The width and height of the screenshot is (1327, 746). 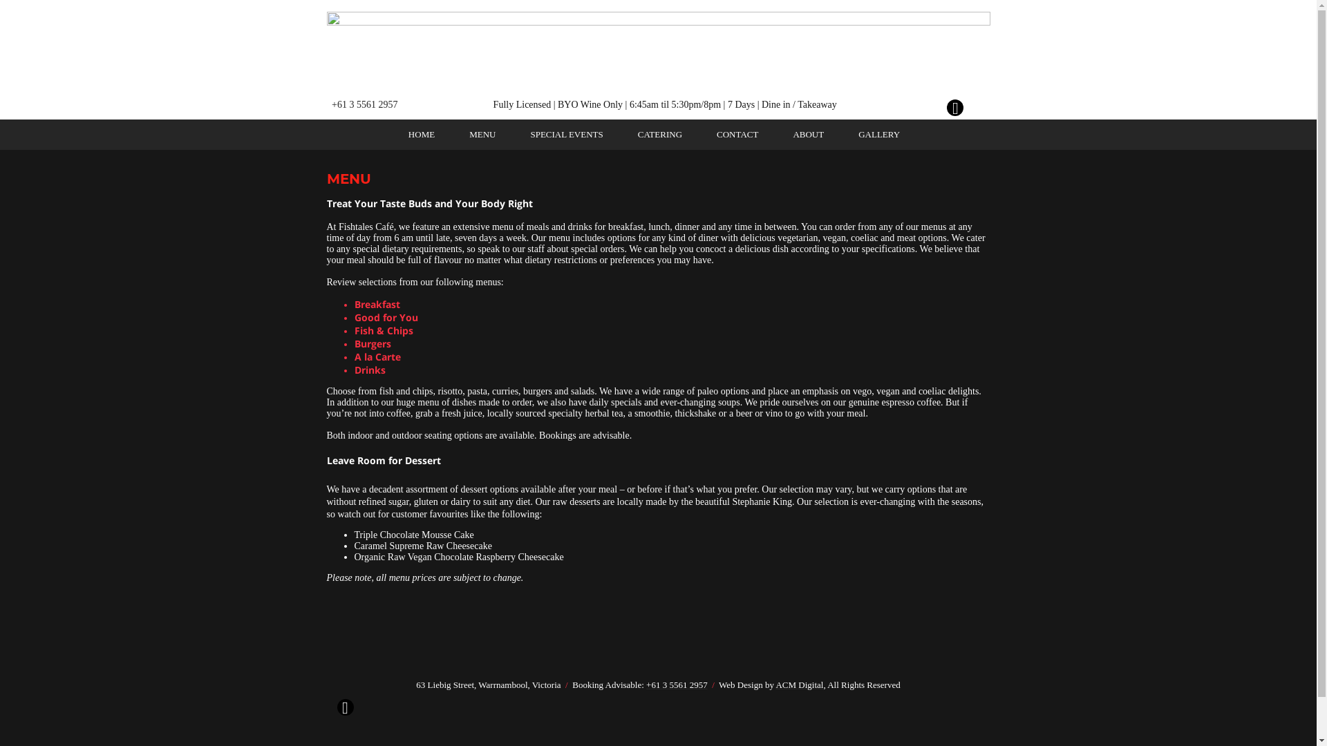 What do you see at coordinates (809, 135) in the screenshot?
I see `ABOUT` at bounding box center [809, 135].